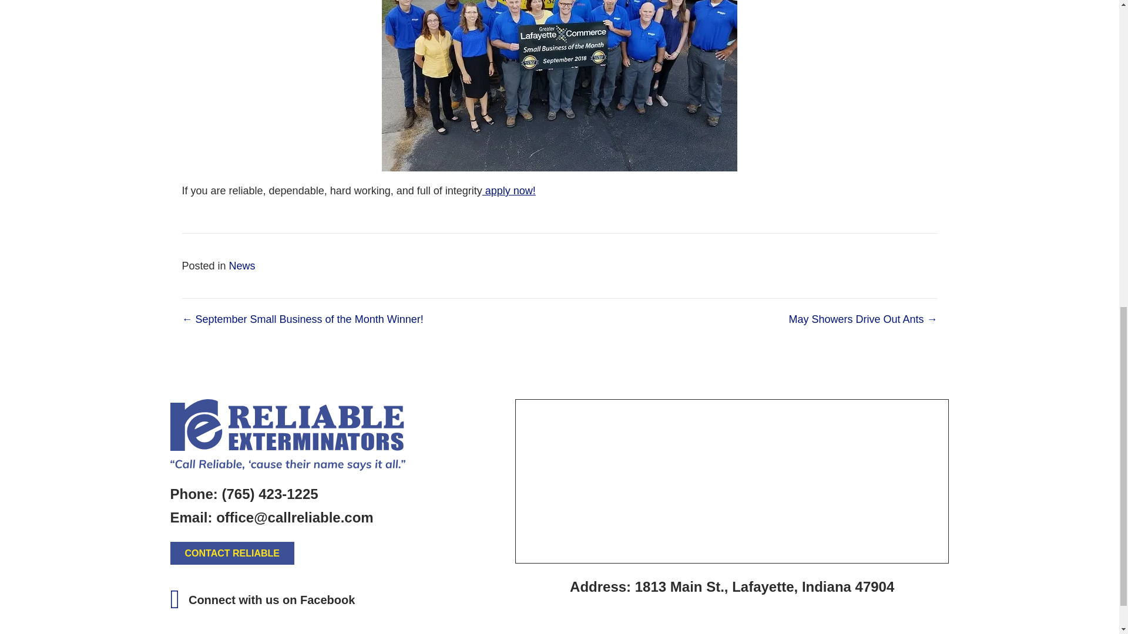 Image resolution: width=1128 pixels, height=634 pixels. What do you see at coordinates (242, 265) in the screenshot?
I see `News` at bounding box center [242, 265].